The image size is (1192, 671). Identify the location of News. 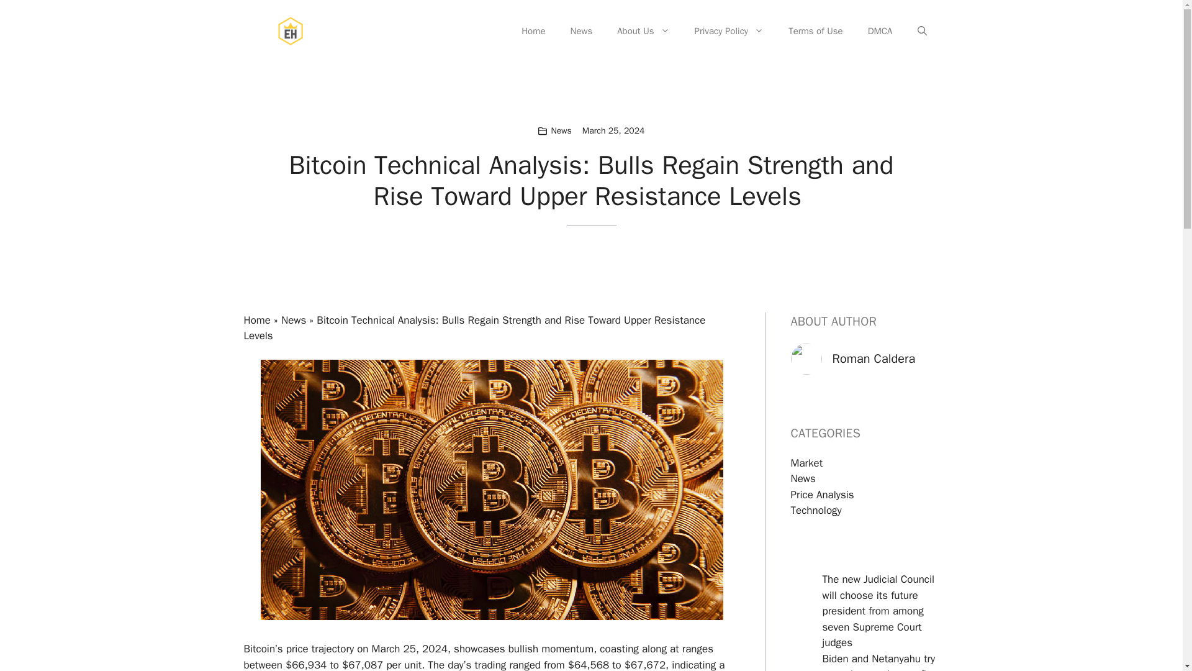
(581, 31).